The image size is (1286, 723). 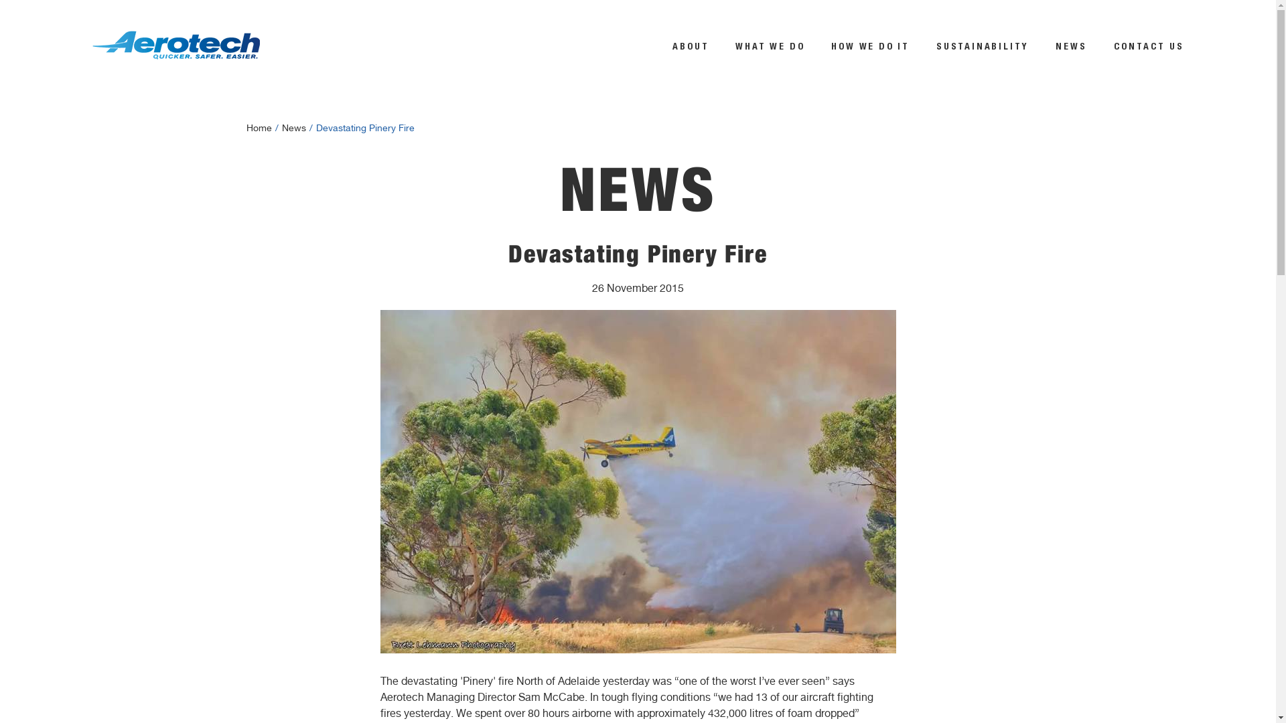 What do you see at coordinates (1148, 47) in the screenshot?
I see `CONTACT US` at bounding box center [1148, 47].